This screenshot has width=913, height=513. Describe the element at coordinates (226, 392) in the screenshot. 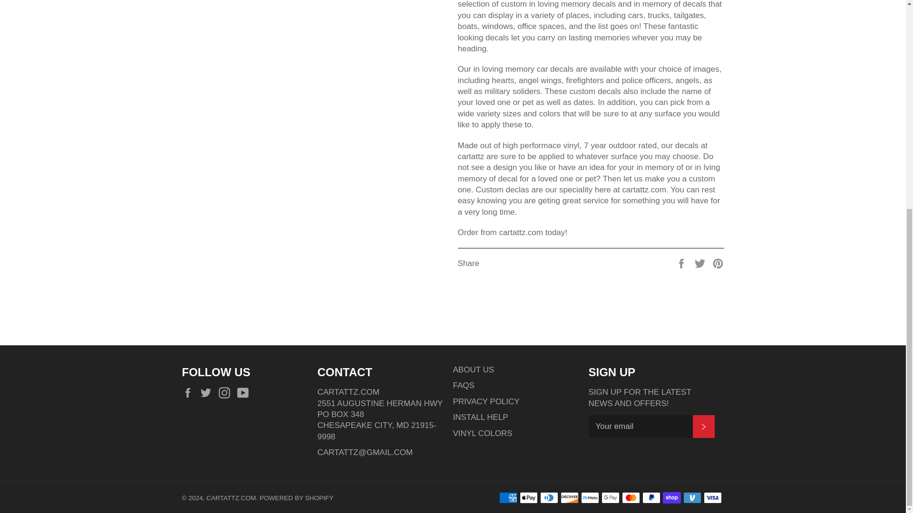

I see `cartattz.com on Instagram` at that location.